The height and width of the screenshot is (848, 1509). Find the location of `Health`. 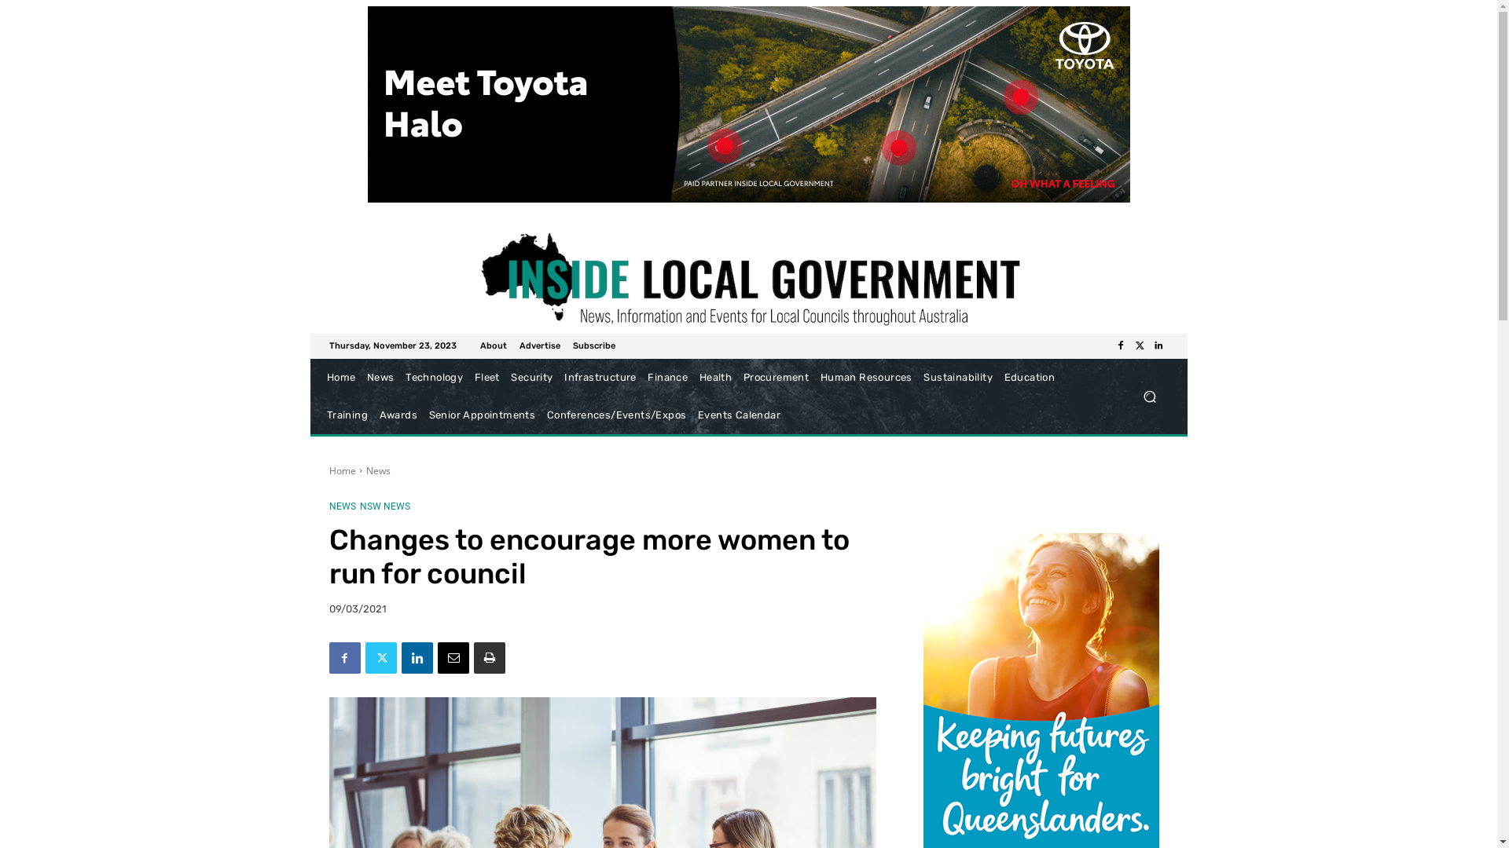

Health is located at coordinates (715, 378).